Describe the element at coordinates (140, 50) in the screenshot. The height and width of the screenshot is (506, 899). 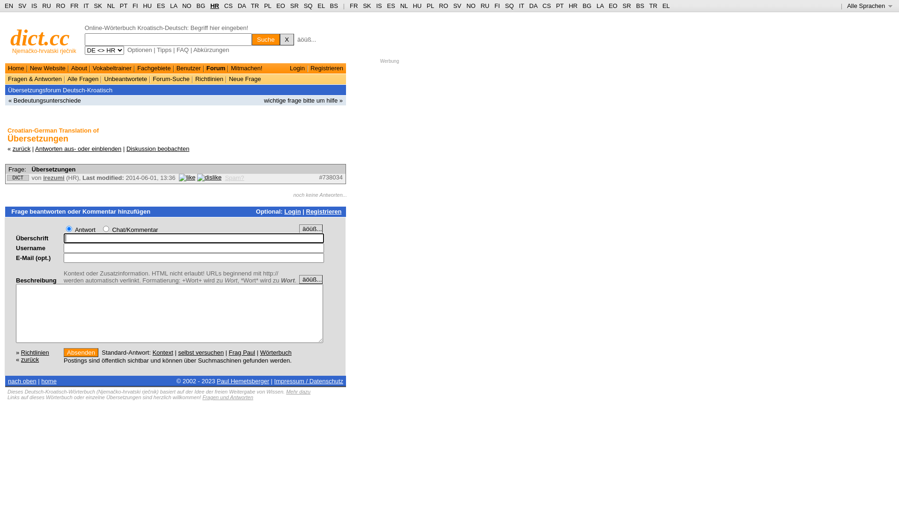
I see `Optionen` at that location.